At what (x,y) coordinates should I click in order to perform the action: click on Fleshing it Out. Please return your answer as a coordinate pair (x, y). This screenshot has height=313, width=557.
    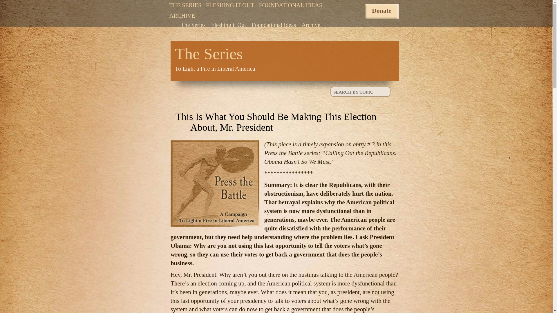
    Looking at the image, I should click on (229, 25).